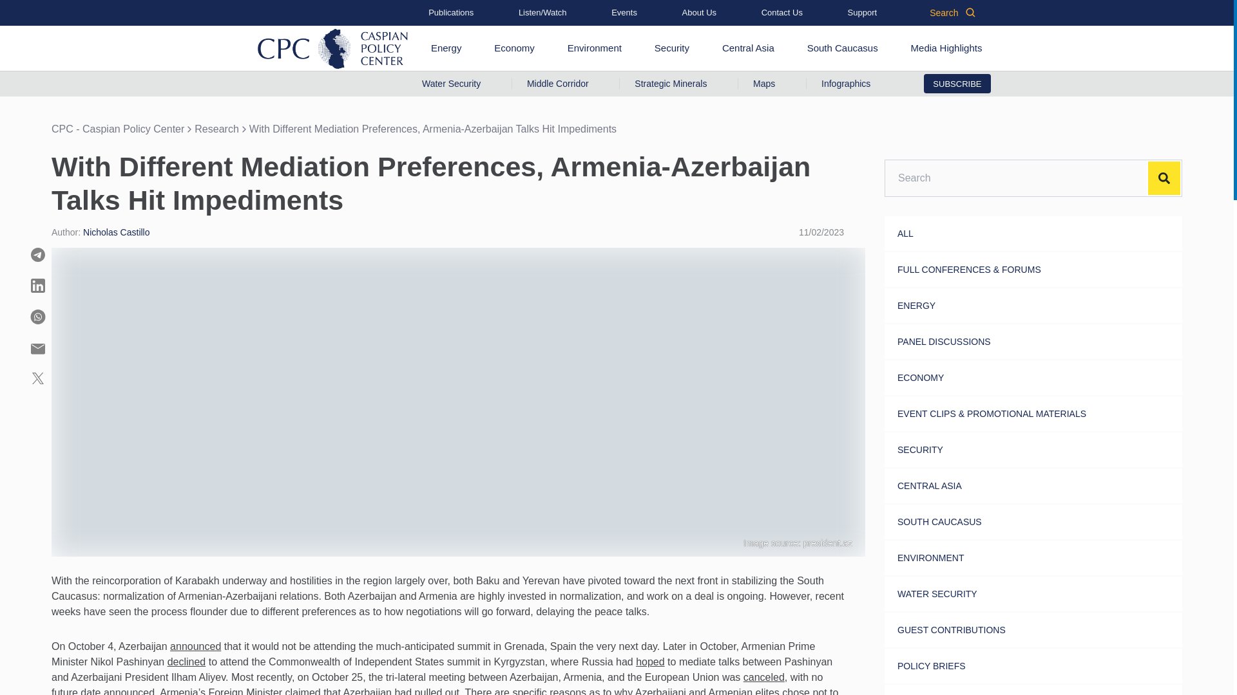 Image resolution: width=1237 pixels, height=695 pixels. I want to click on Environment, so click(595, 48).